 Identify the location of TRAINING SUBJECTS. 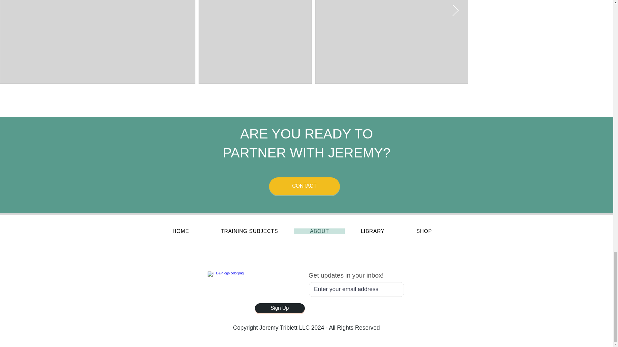
(249, 231).